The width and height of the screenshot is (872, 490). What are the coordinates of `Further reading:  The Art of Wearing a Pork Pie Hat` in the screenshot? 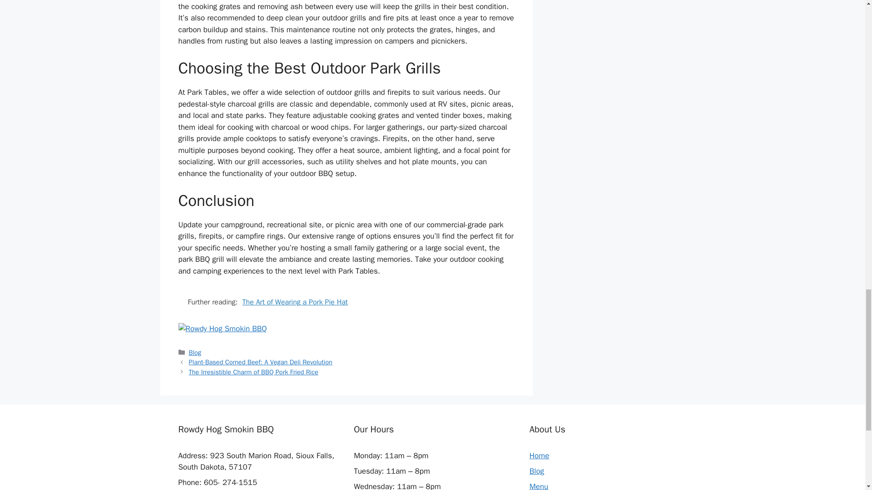 It's located at (346, 302).